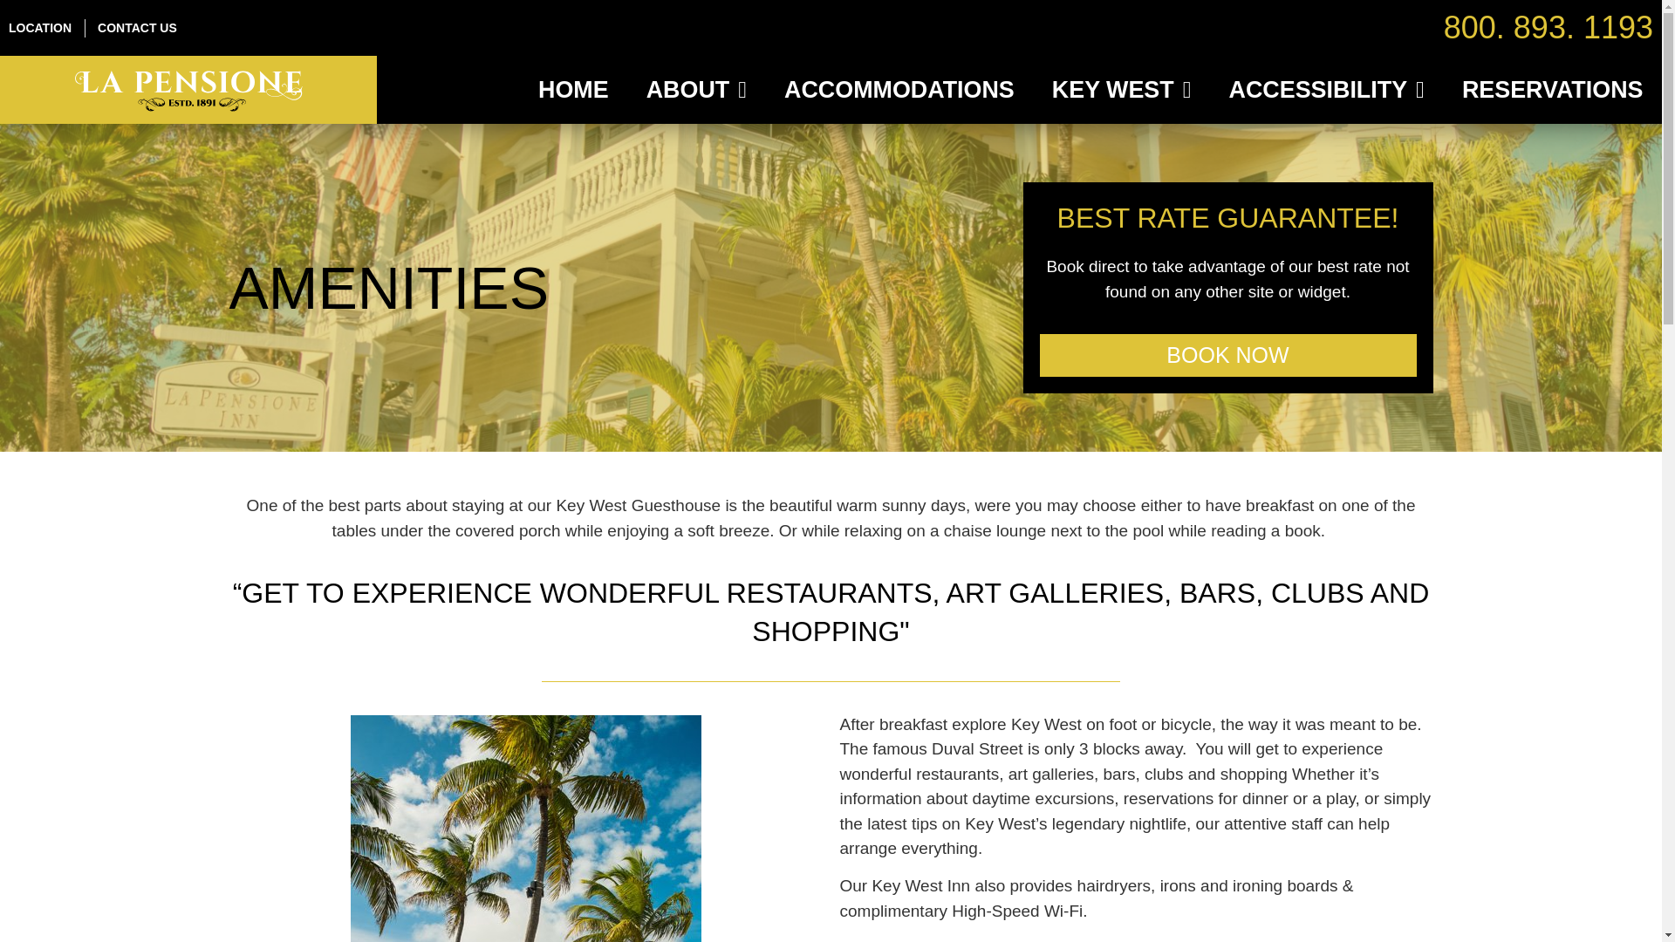  Describe the element at coordinates (40, 28) in the screenshot. I see `LOCATION` at that location.